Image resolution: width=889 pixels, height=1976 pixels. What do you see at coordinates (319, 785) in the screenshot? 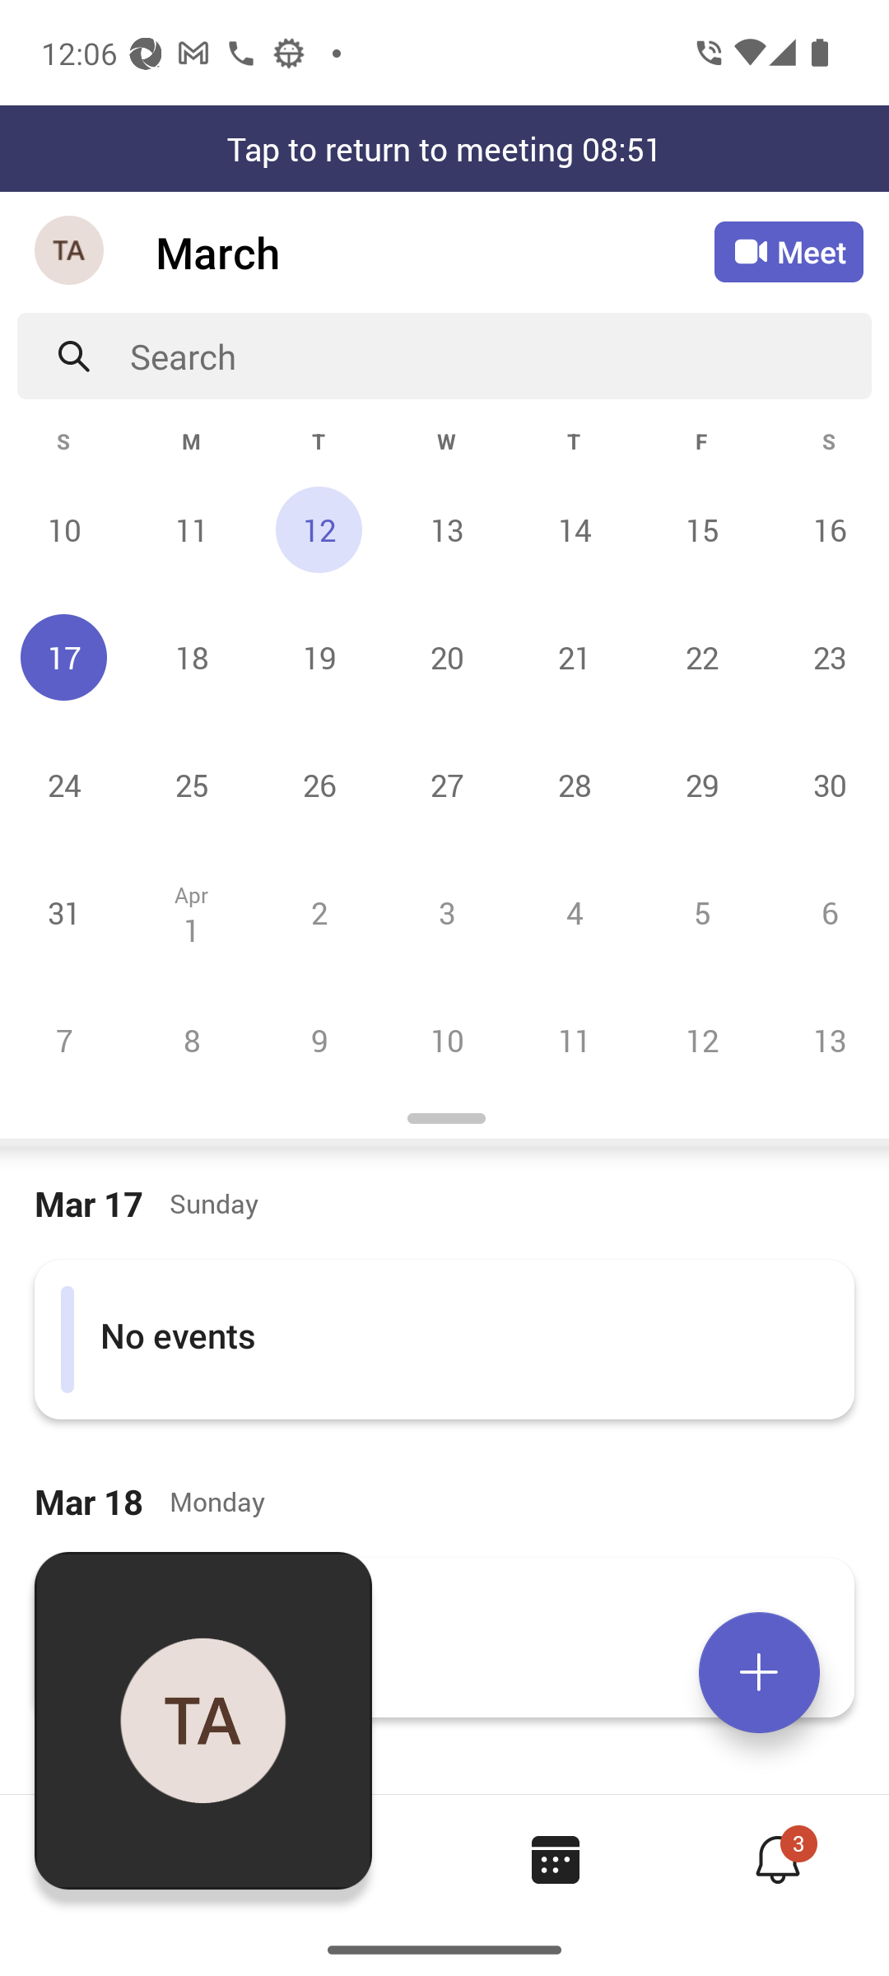
I see `Tuesday, March 26 26` at bounding box center [319, 785].